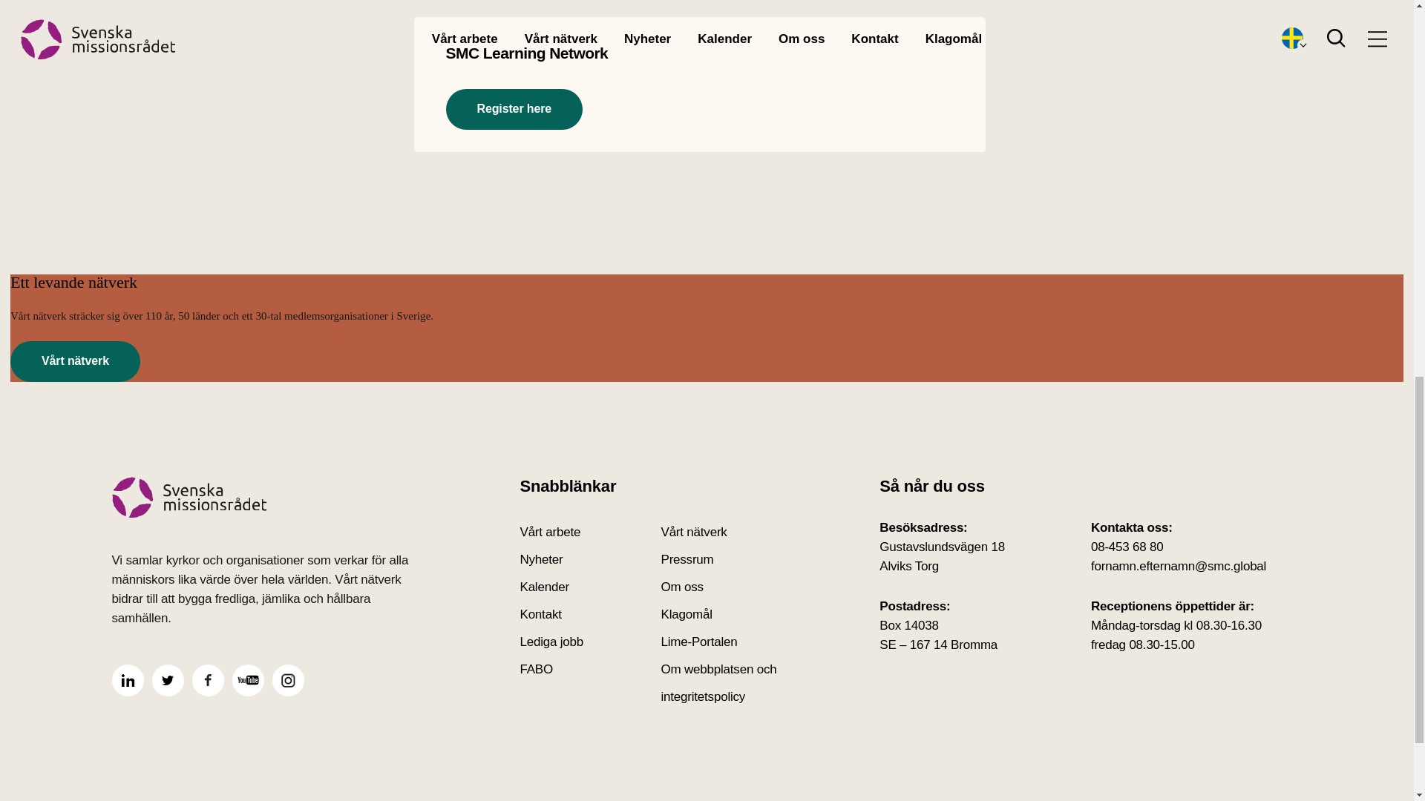 The width and height of the screenshot is (1425, 801). What do you see at coordinates (590, 559) in the screenshot?
I see `Nyheter` at bounding box center [590, 559].